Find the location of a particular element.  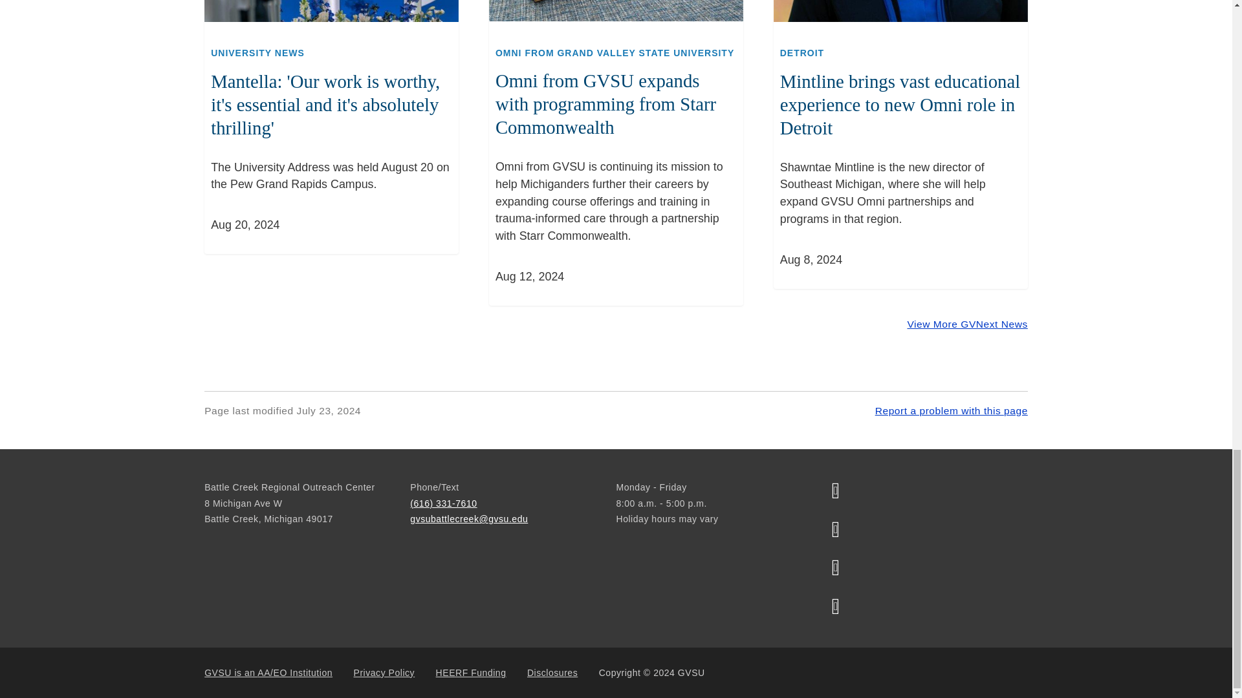

DETROIT is located at coordinates (802, 53).